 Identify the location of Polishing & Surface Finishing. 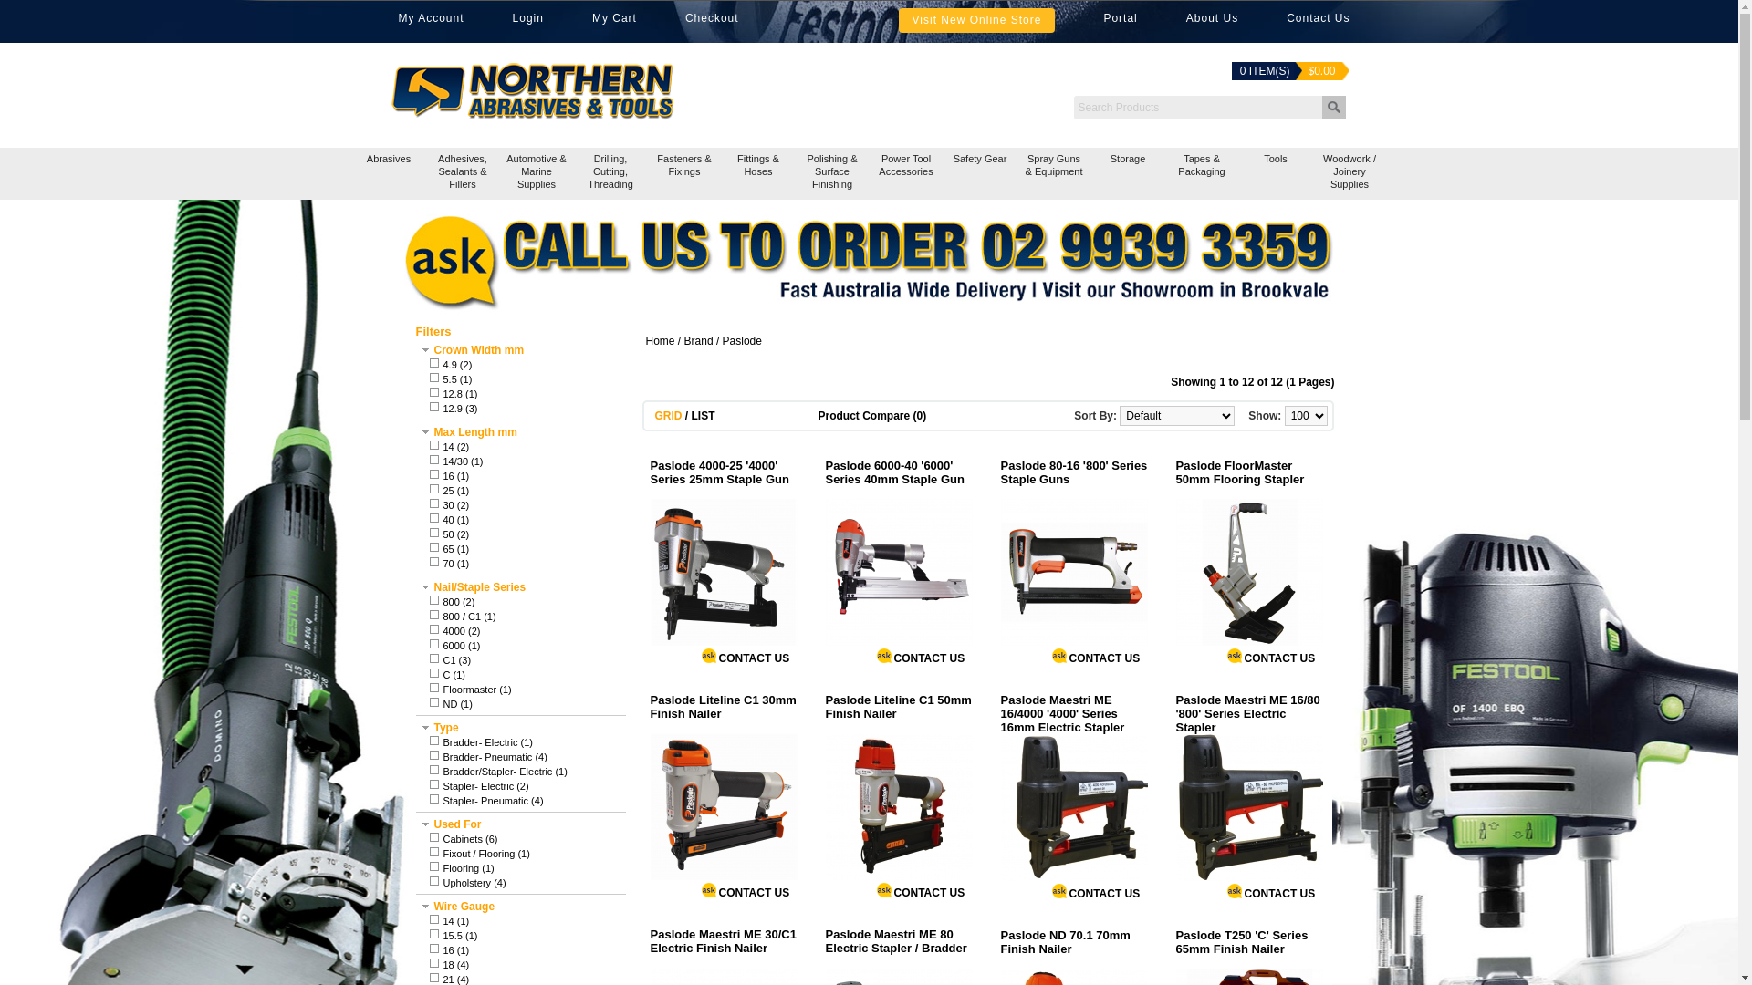
(832, 173).